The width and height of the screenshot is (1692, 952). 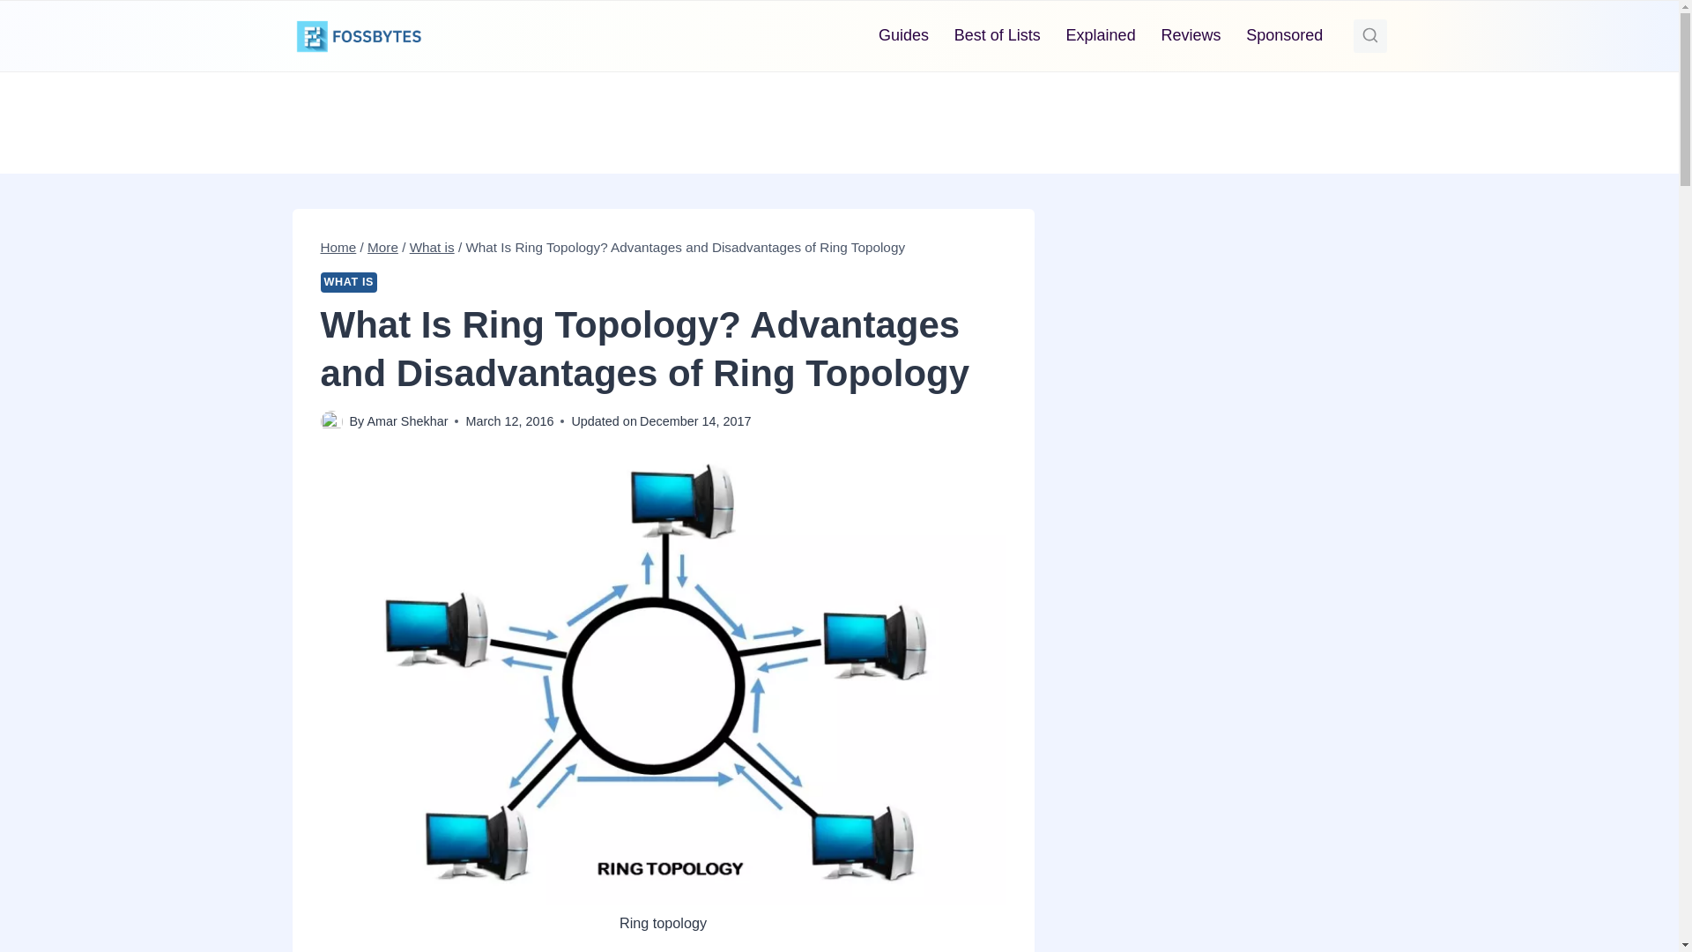 What do you see at coordinates (996, 35) in the screenshot?
I see `Best of Lists` at bounding box center [996, 35].